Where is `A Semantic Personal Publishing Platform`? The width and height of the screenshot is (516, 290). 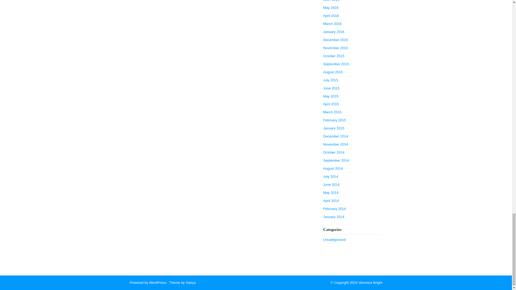 A Semantic Personal Publishing Platform is located at coordinates (157, 282).